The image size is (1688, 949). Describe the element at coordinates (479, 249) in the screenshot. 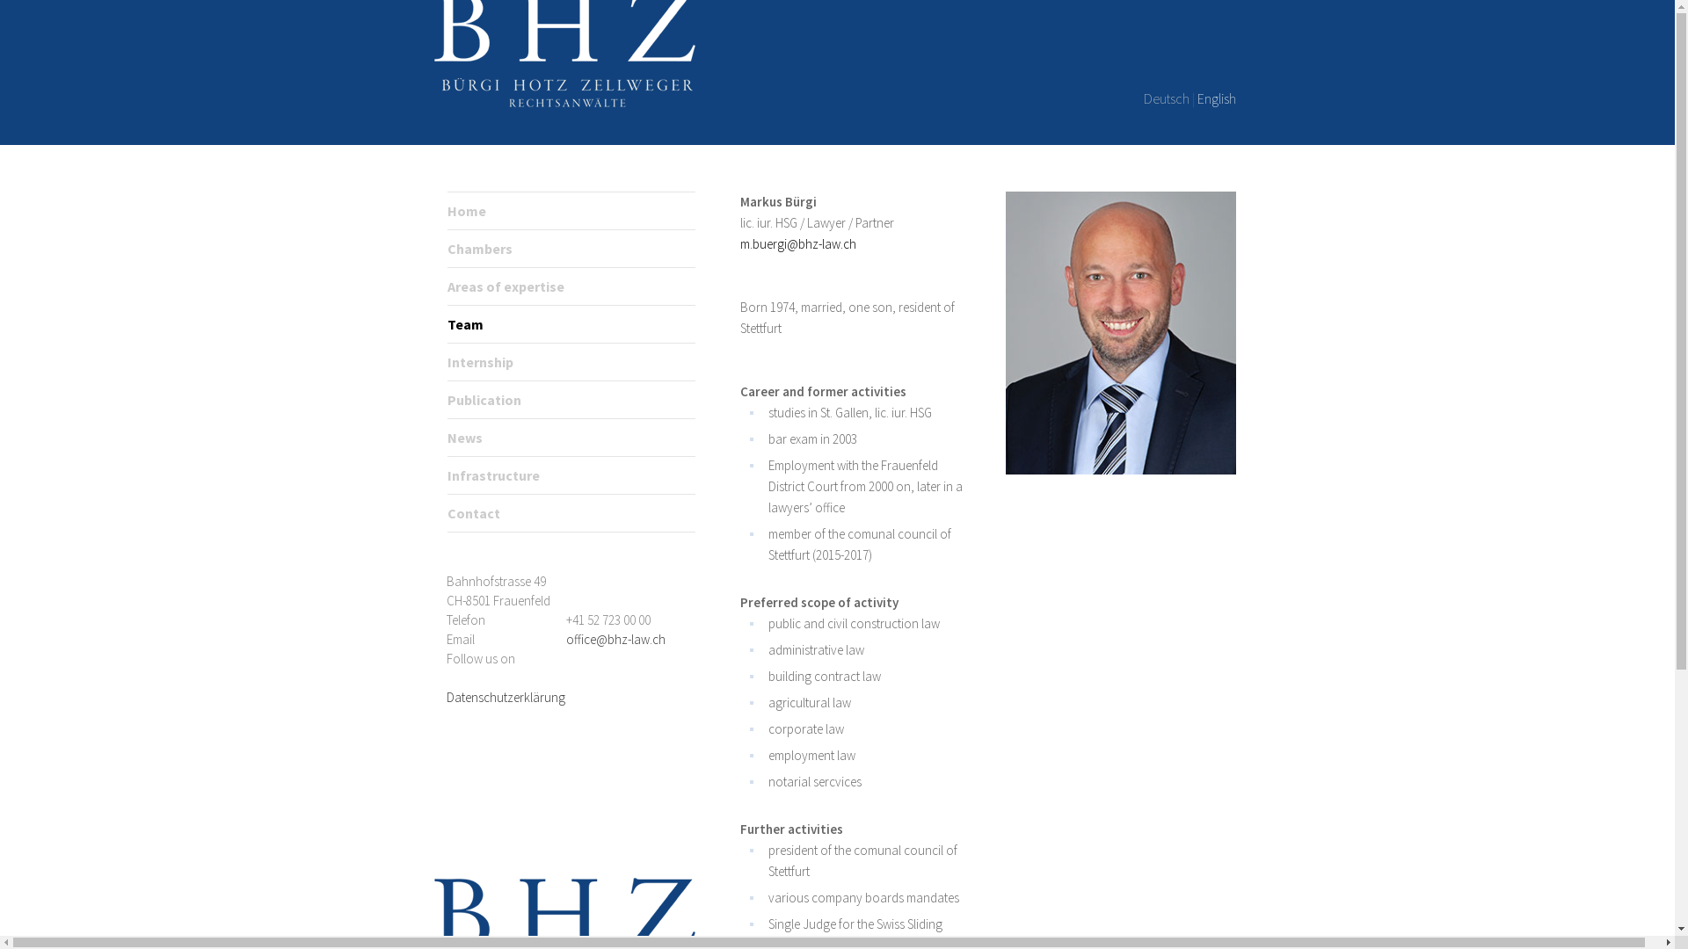

I see `Chambers` at that location.